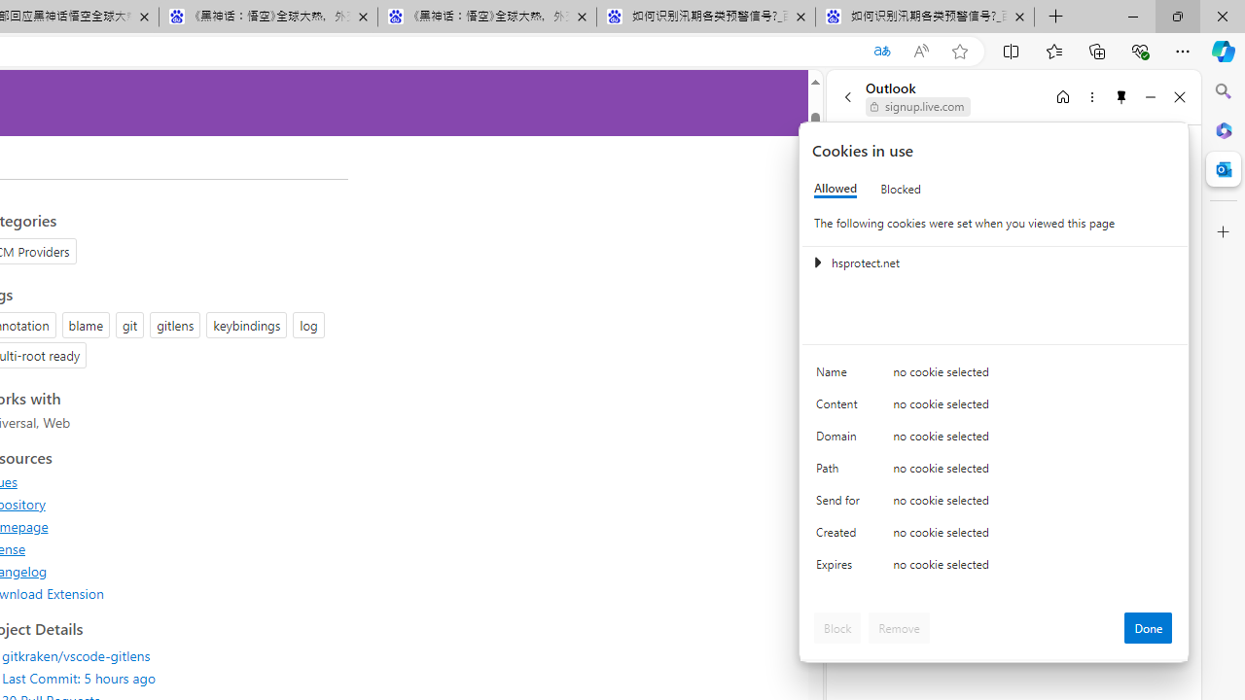 Image resolution: width=1245 pixels, height=700 pixels. Describe the element at coordinates (840, 377) in the screenshot. I see `Name` at that location.